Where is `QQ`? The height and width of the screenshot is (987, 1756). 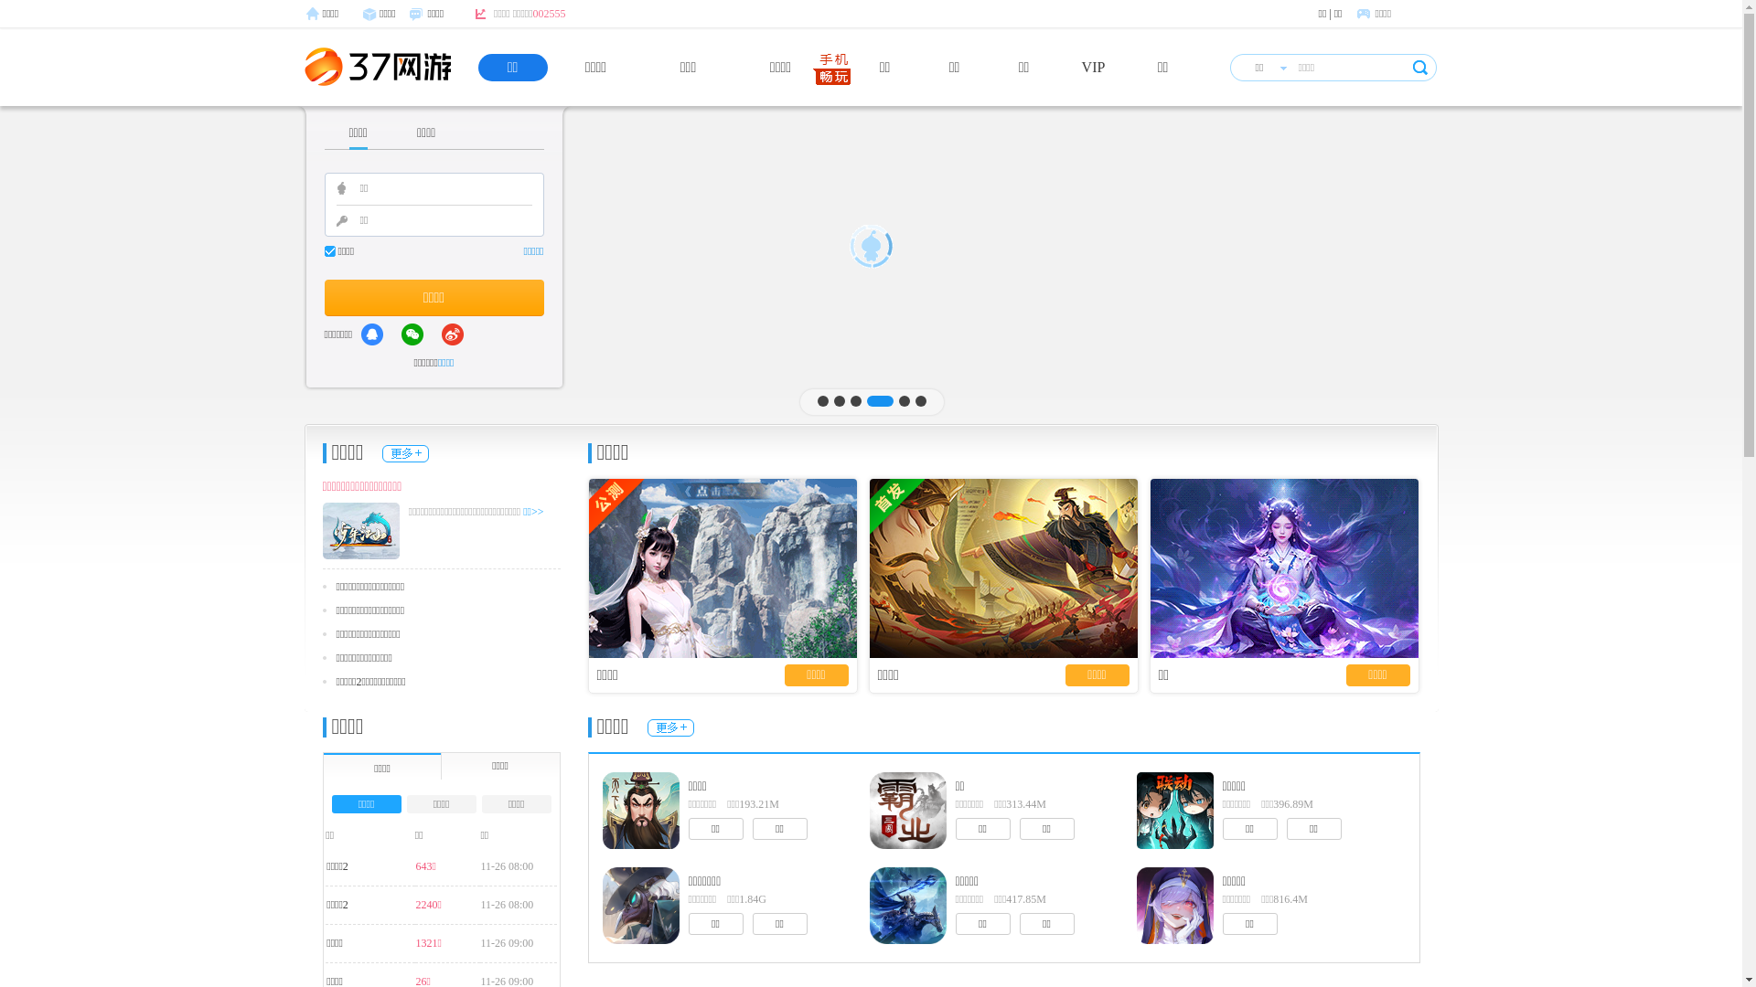 QQ is located at coordinates (372, 334).